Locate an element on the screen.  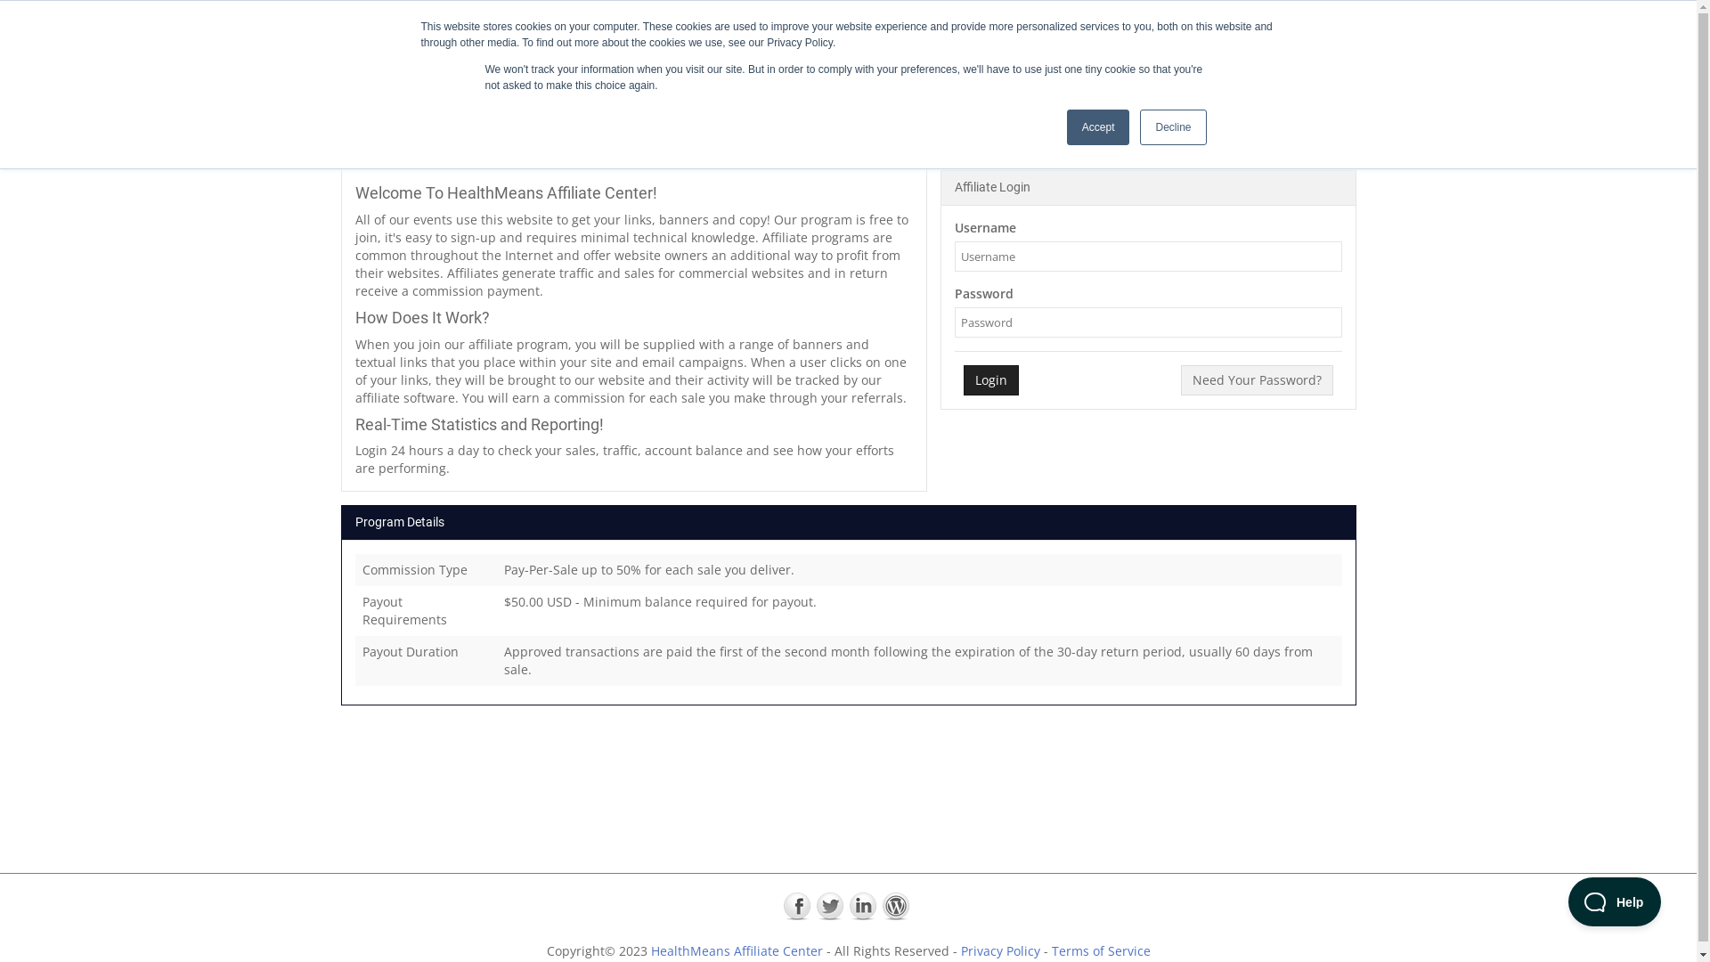
Event Calendar is located at coordinates (1293, 31).